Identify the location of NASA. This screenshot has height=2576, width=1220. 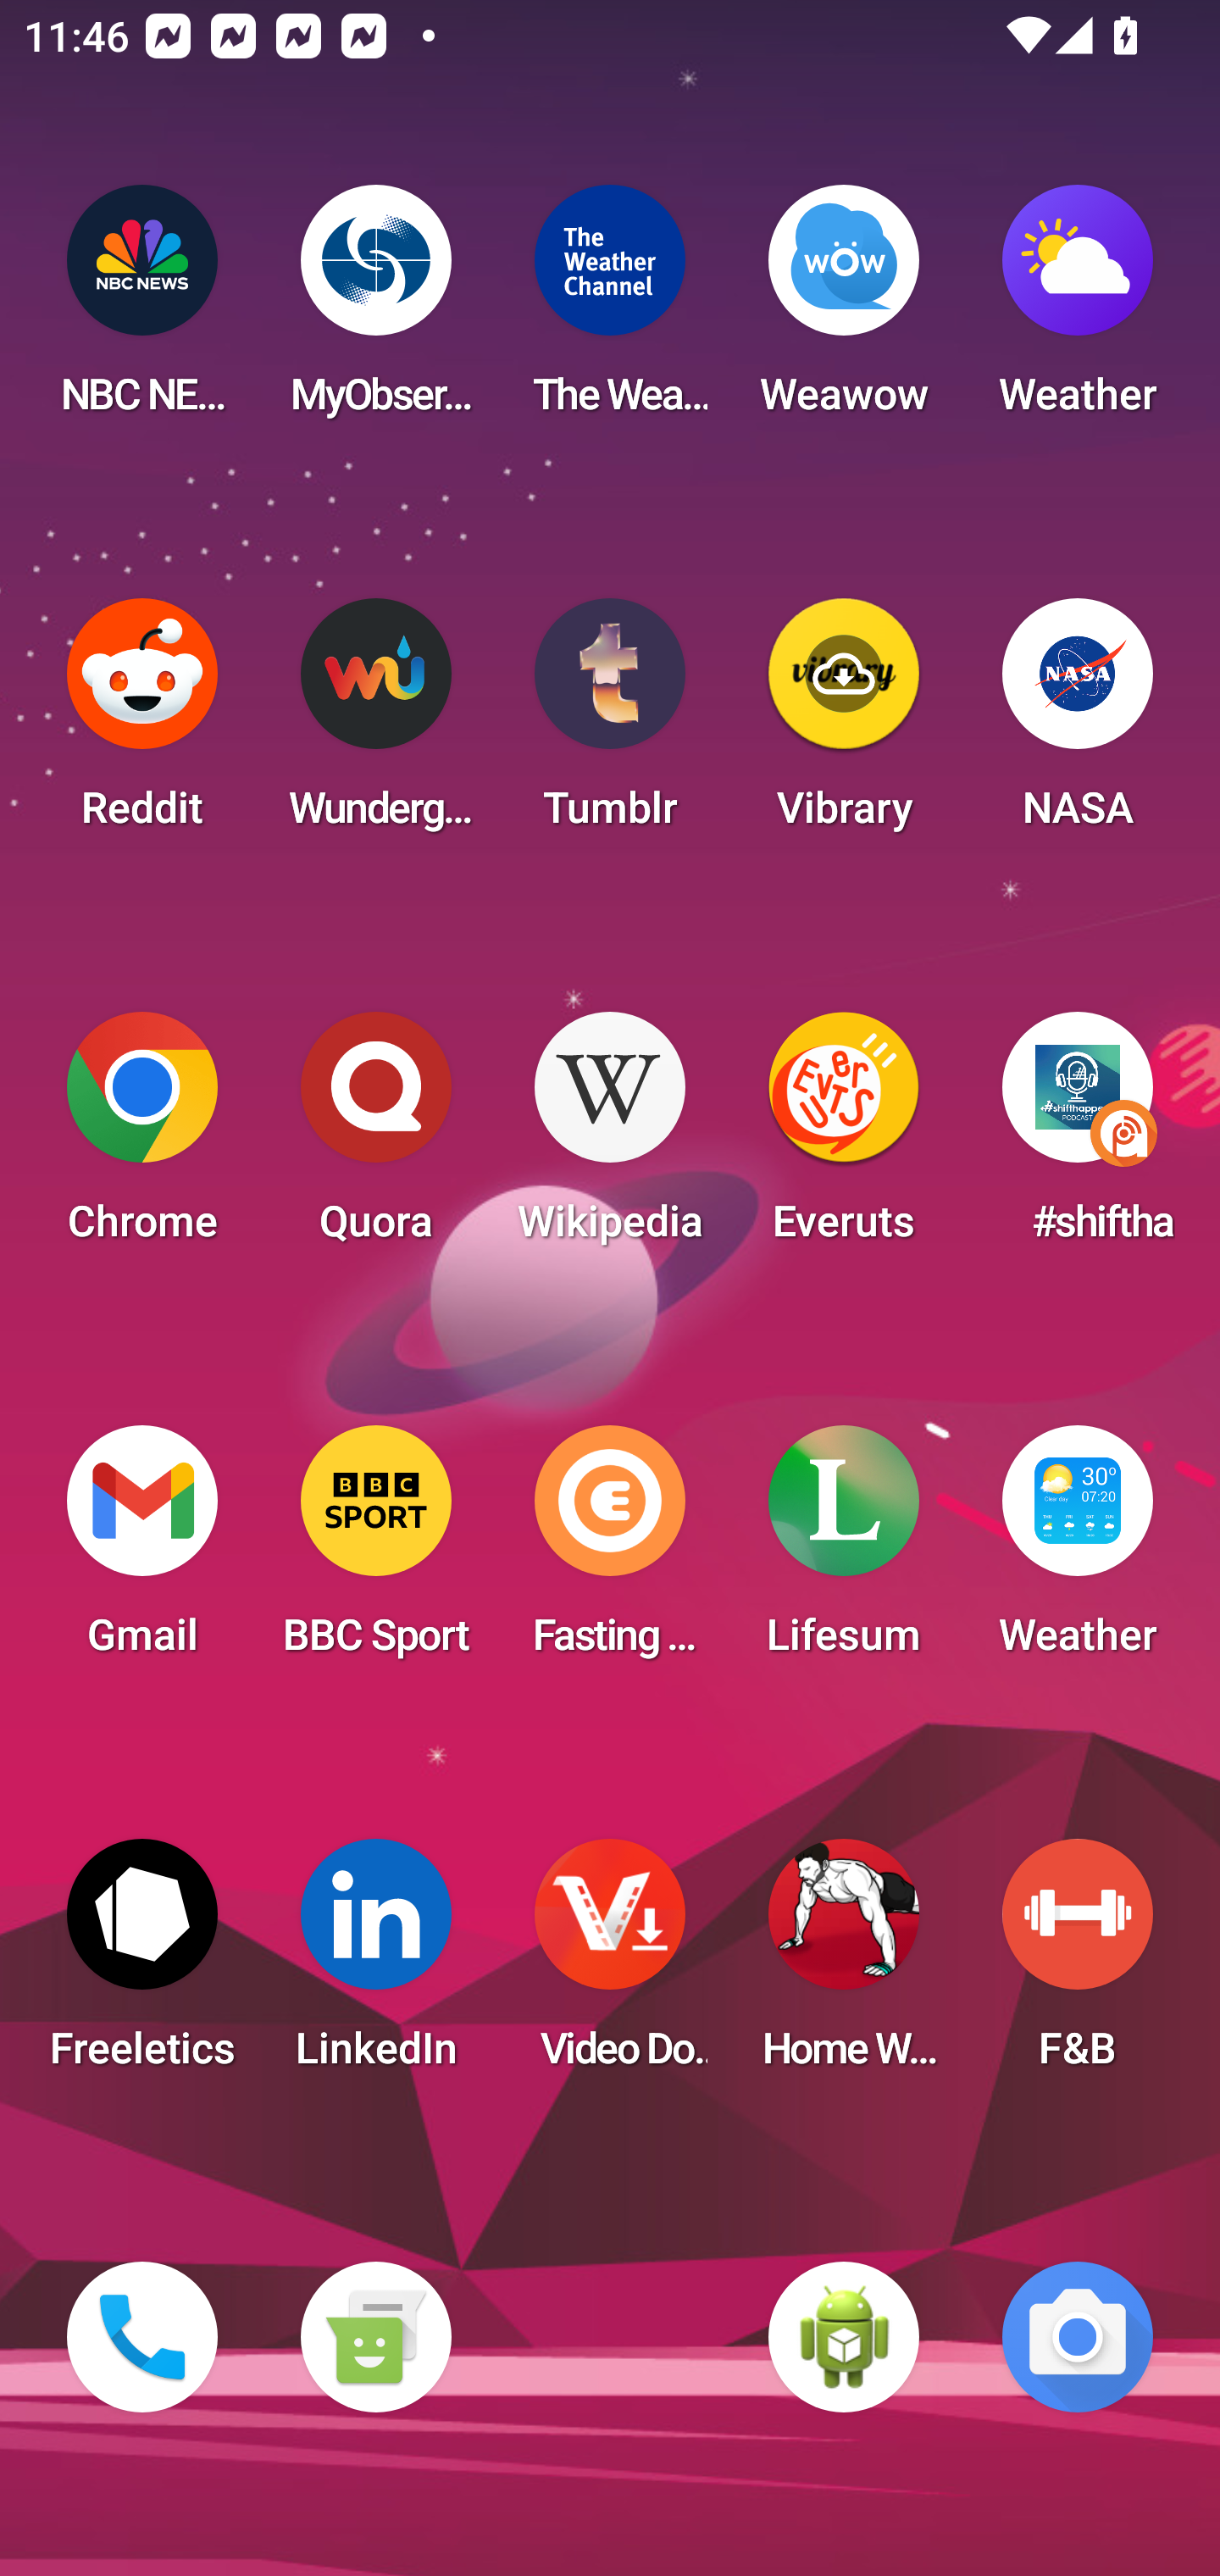
(1078, 724).